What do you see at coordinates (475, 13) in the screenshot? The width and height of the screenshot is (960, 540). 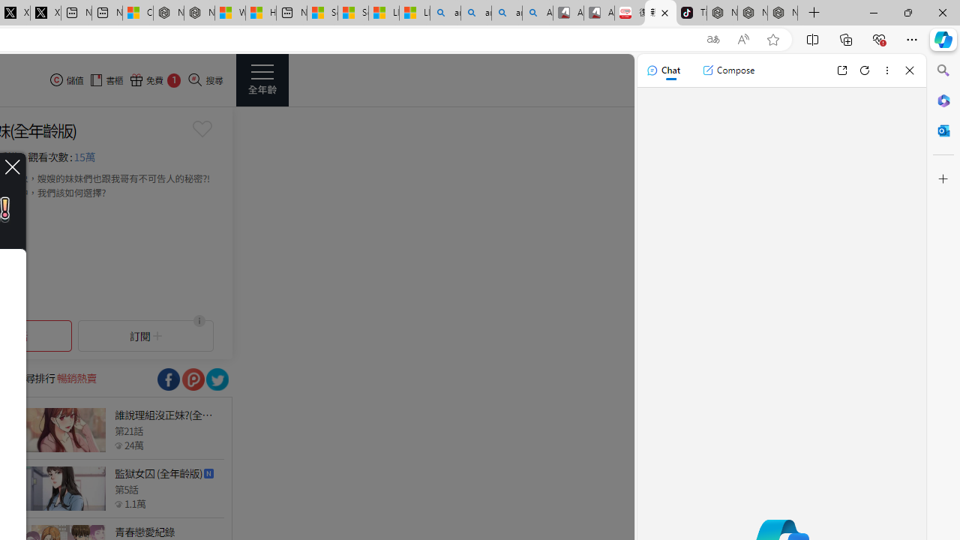 I see `amazon - Search` at bounding box center [475, 13].